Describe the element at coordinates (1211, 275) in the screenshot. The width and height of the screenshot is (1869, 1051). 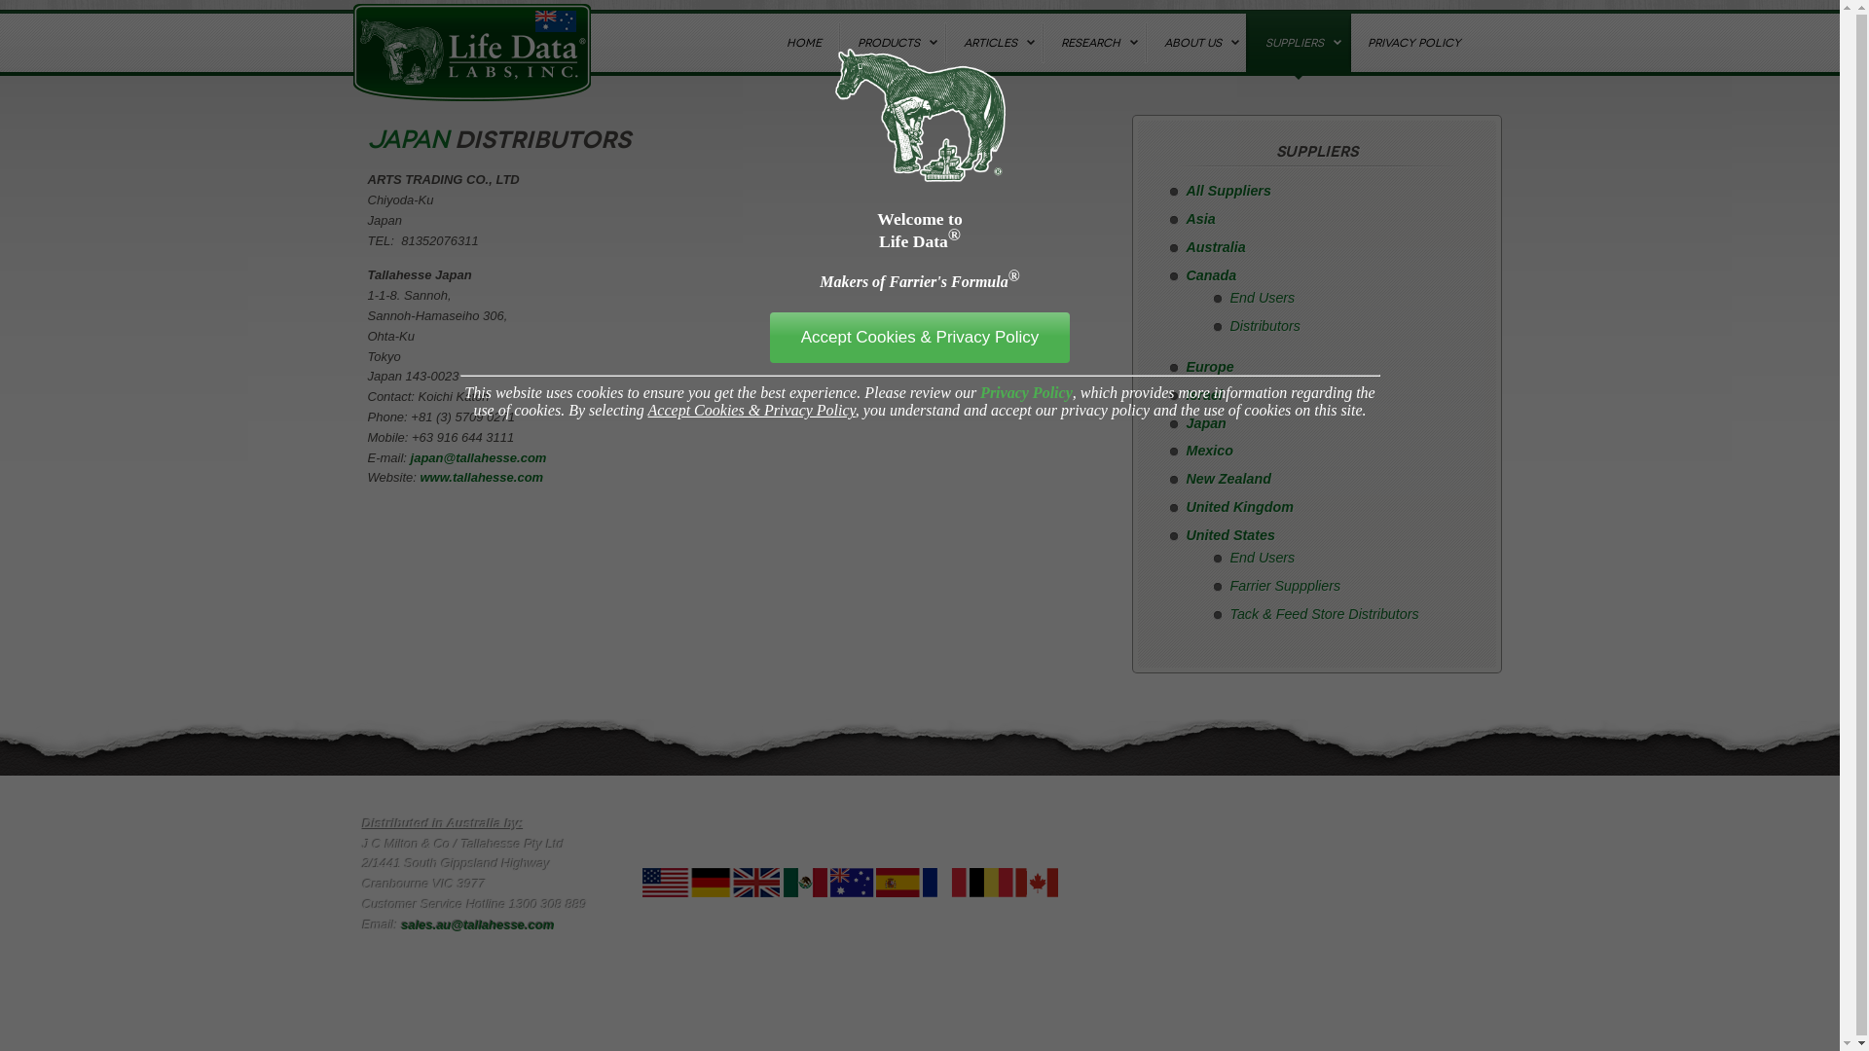
I see `Canada` at that location.